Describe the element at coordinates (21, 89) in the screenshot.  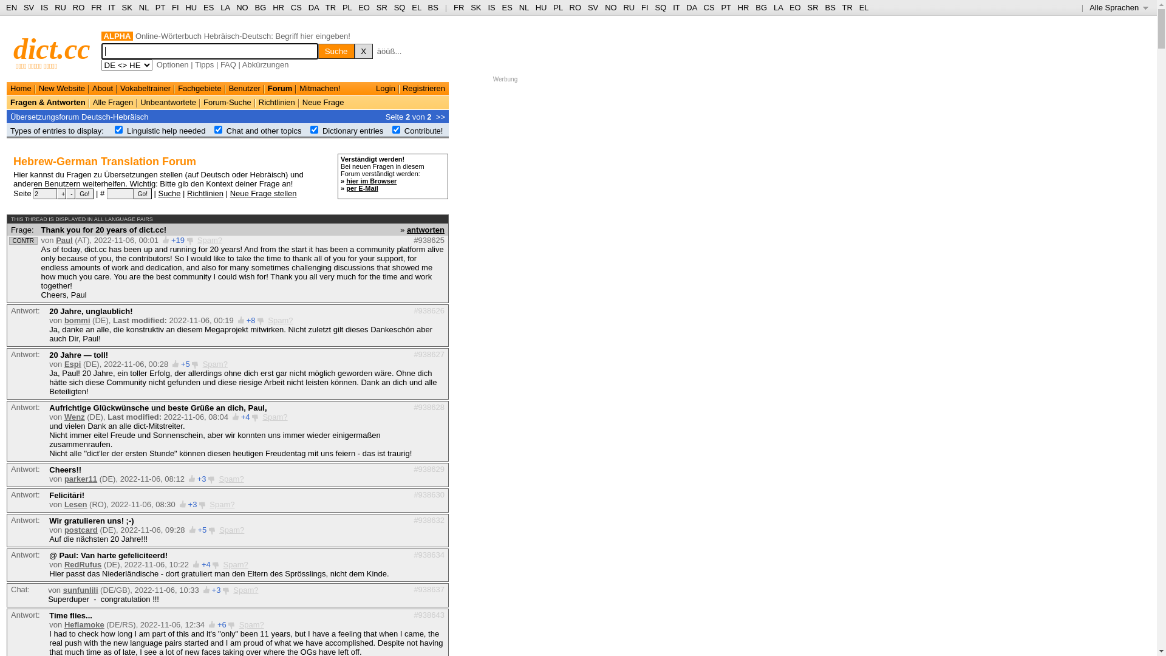
I see `Home` at that location.